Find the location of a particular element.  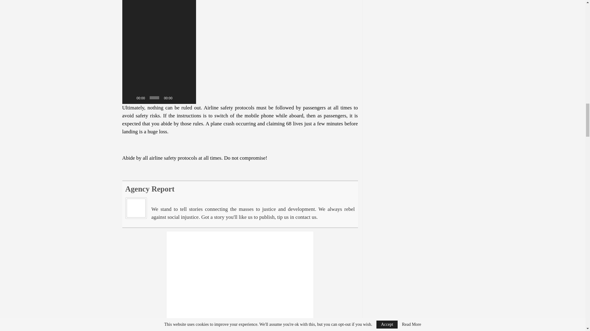

Mute is located at coordinates (179, 97).